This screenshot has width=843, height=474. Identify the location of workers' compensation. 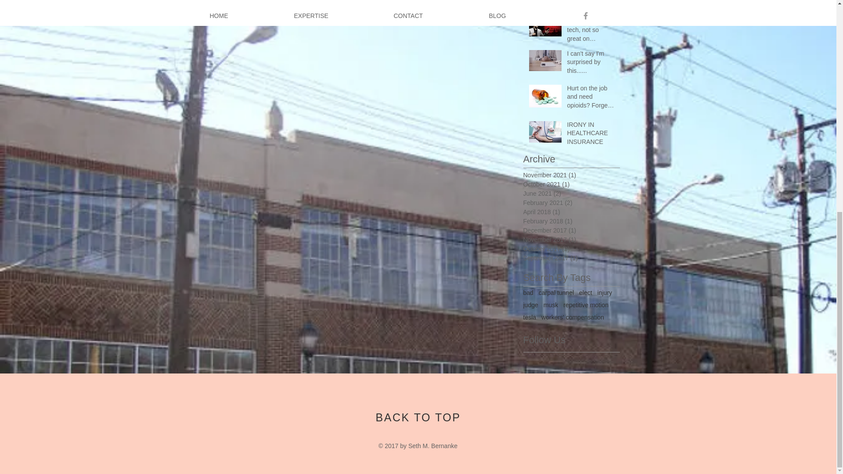
(573, 317).